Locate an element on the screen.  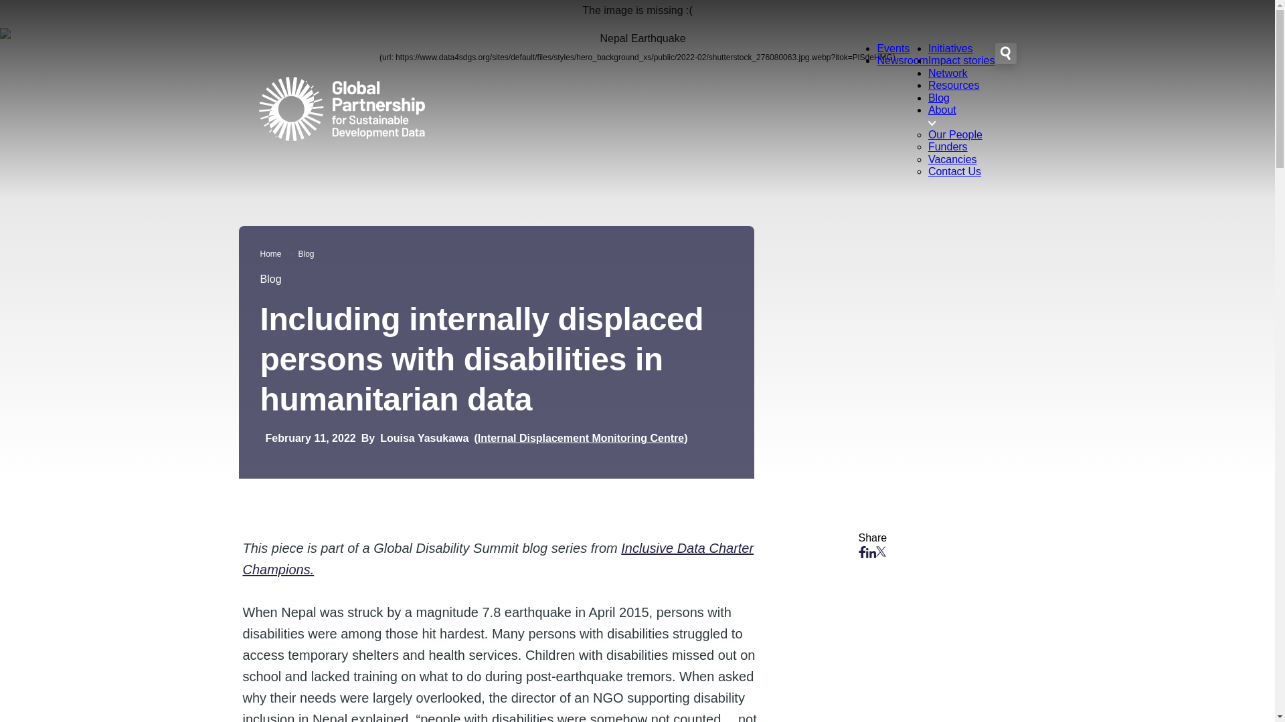
Home is located at coordinates (270, 253).